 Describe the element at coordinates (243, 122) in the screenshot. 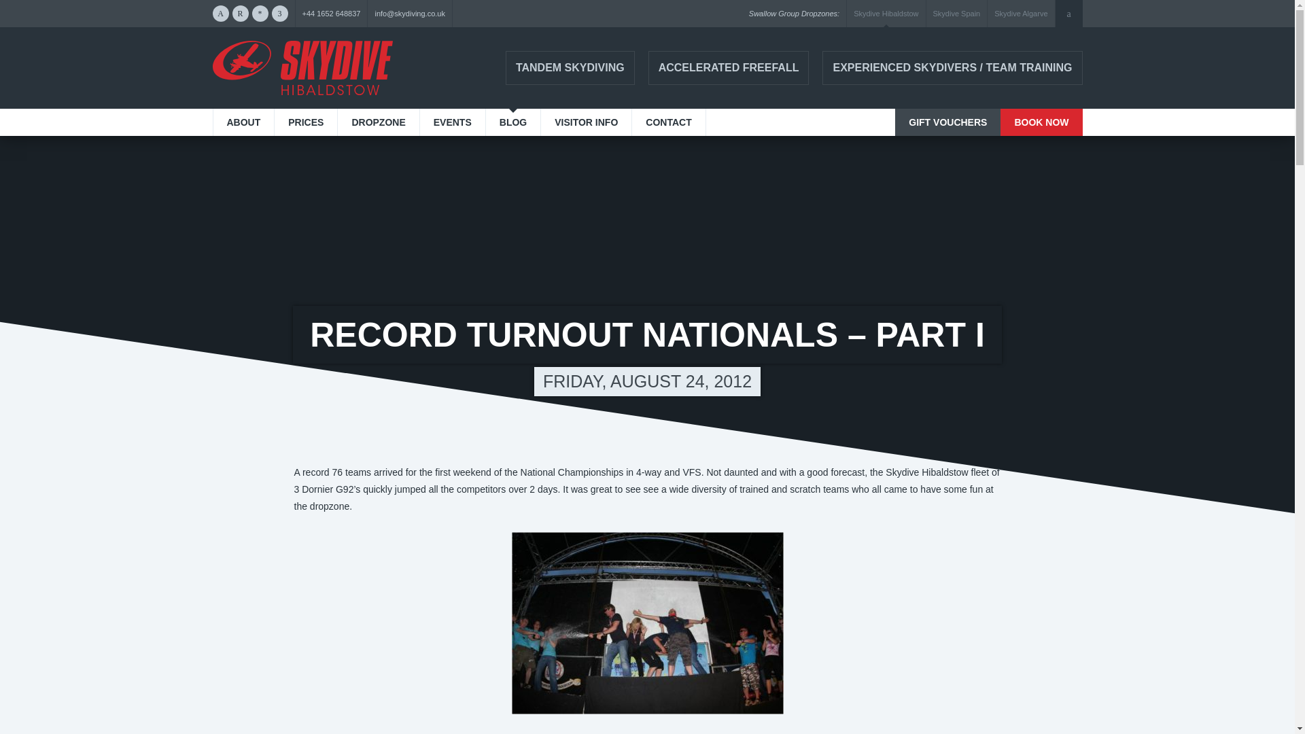

I see `ABOUT` at that location.